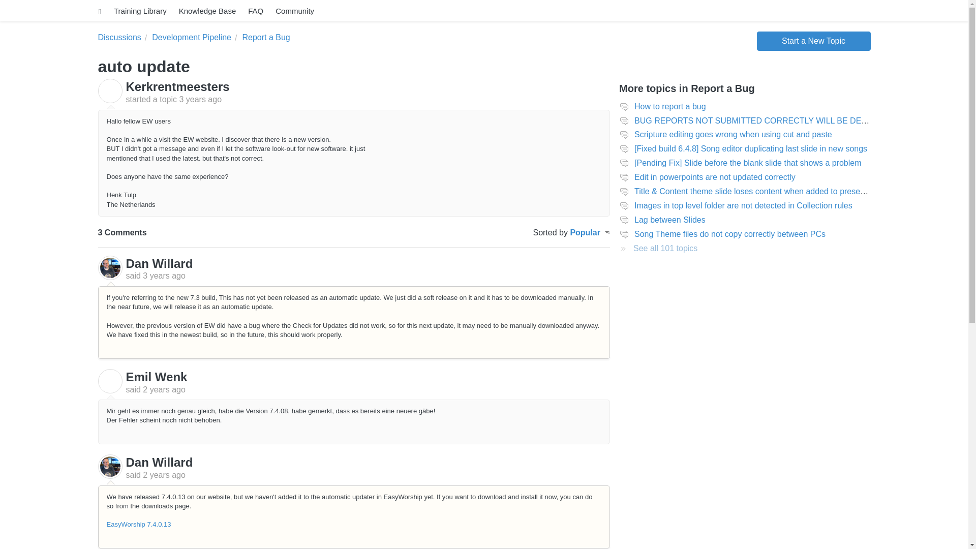  I want to click on See all 101 topics, so click(658, 248).